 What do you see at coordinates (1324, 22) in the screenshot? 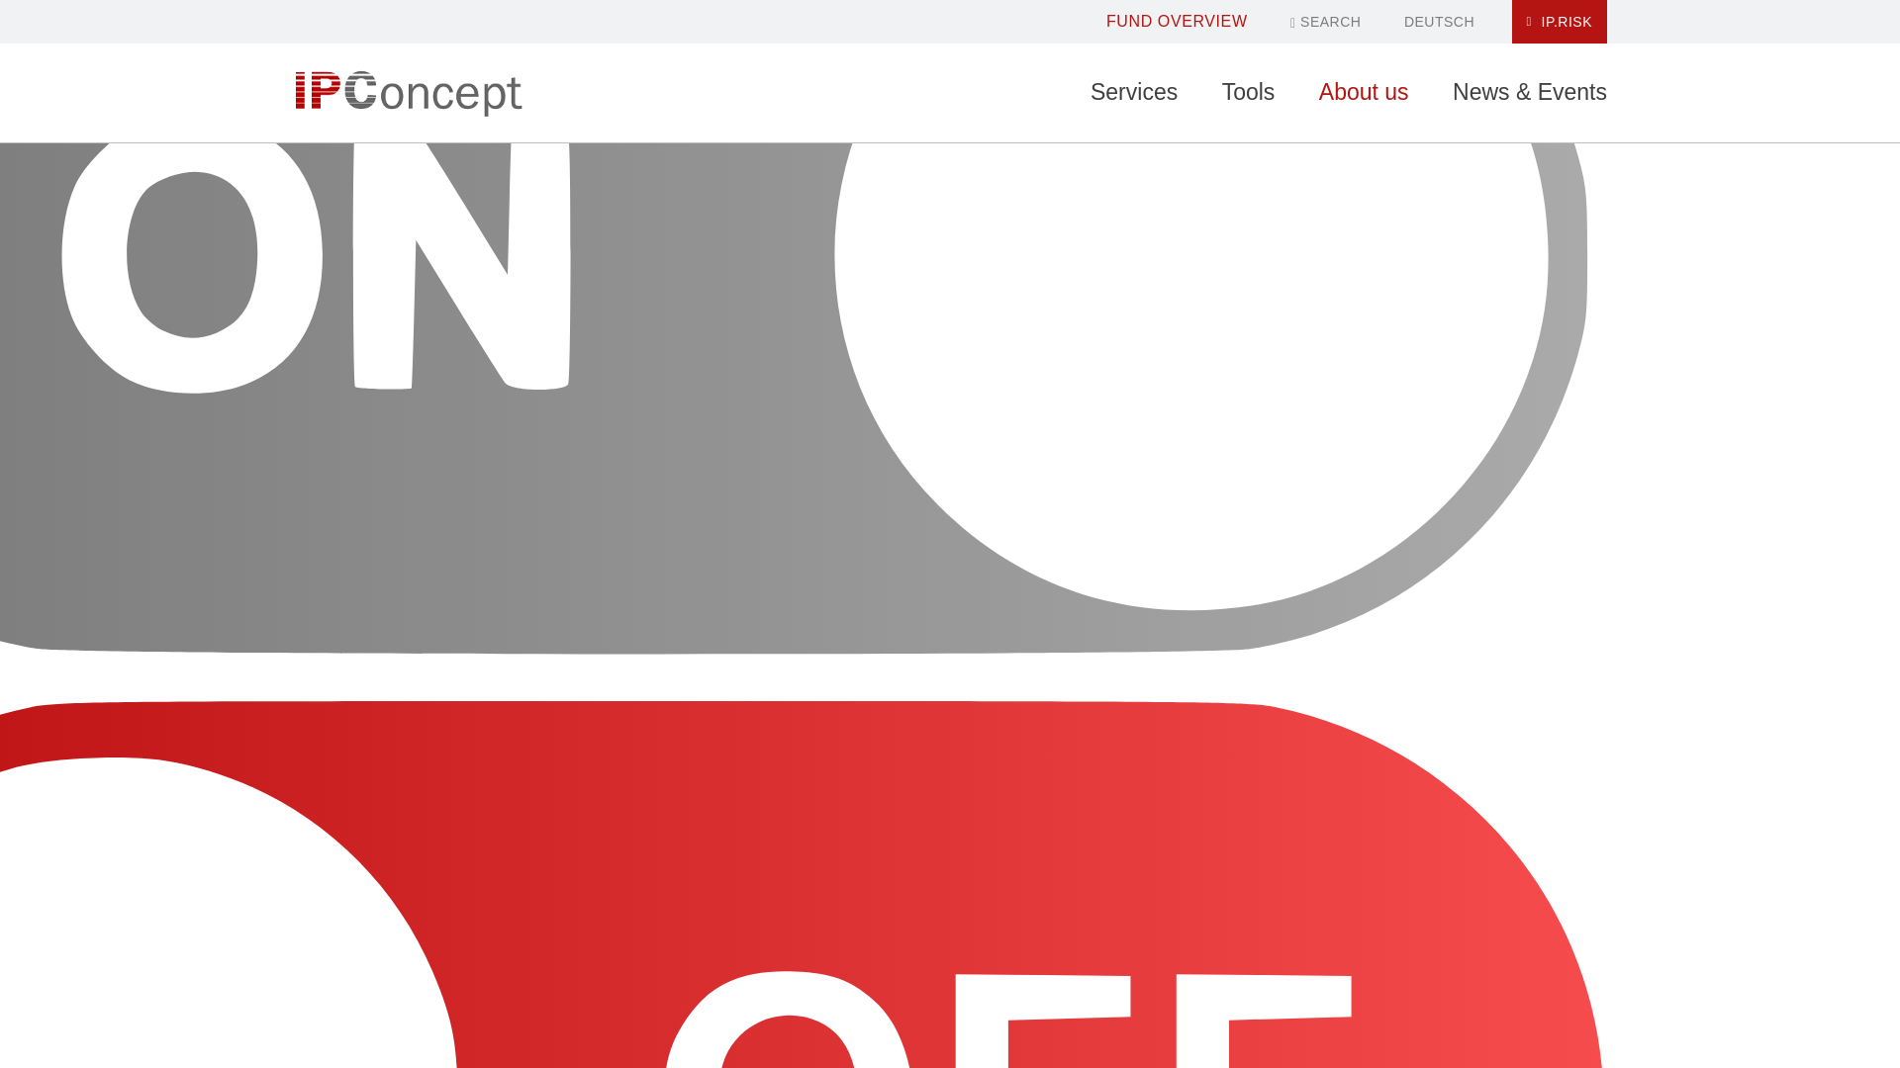
I see `SEARCH` at bounding box center [1324, 22].